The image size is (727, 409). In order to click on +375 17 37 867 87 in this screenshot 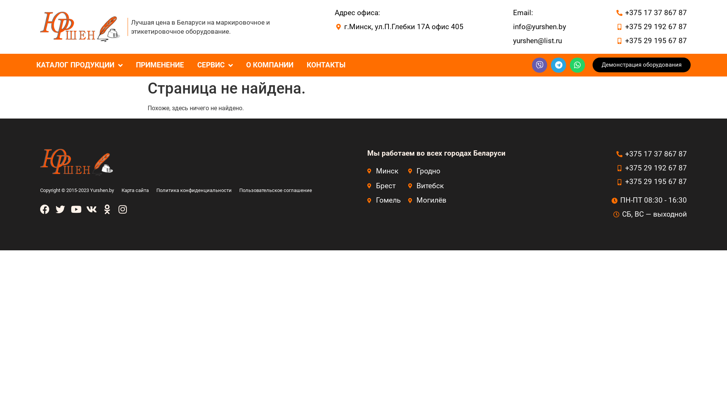, I will do `click(651, 155)`.